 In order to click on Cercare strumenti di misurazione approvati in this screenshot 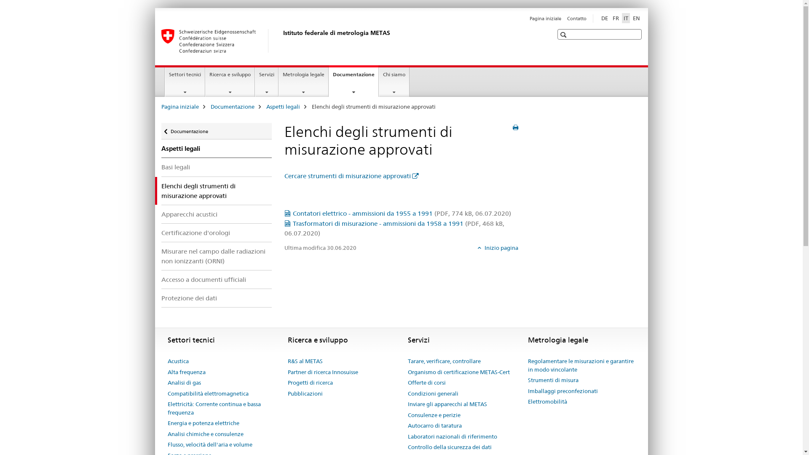, I will do `click(351, 176)`.